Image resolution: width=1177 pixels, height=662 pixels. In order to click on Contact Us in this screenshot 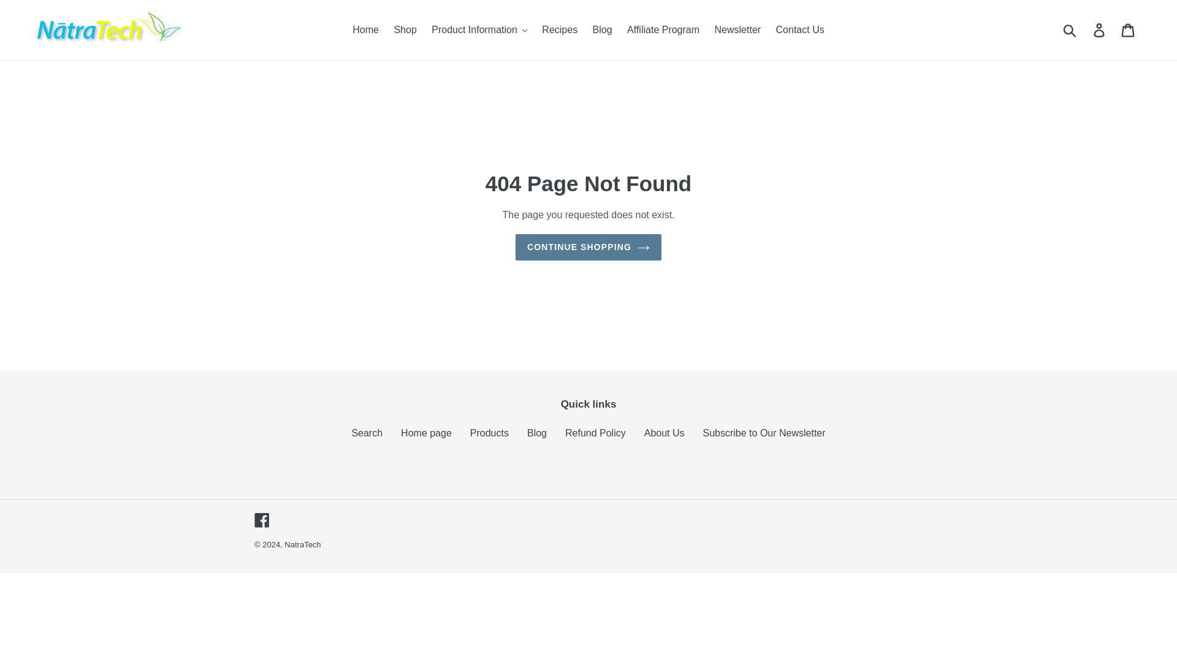, I will do `click(800, 29)`.